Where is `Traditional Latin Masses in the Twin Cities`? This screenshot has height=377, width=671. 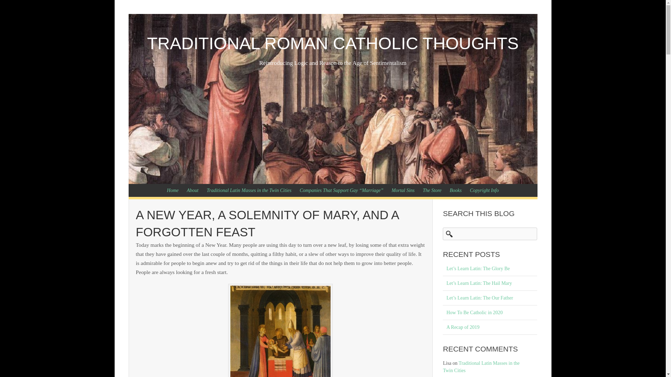
Traditional Latin Masses in the Twin Cities is located at coordinates (249, 190).